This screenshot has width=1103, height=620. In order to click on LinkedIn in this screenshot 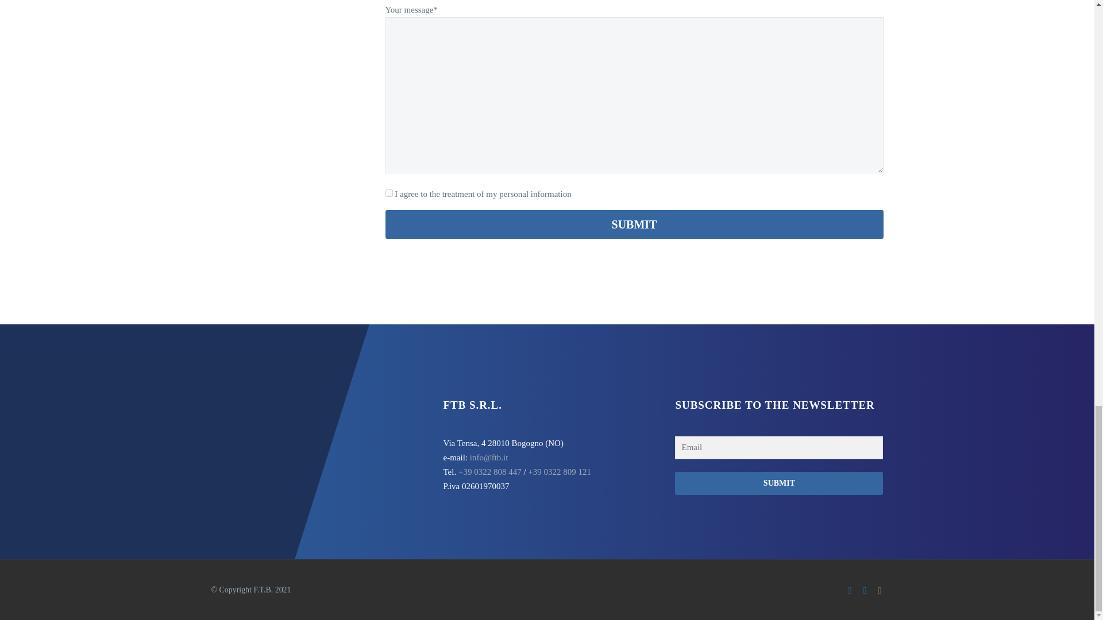, I will do `click(865, 590)`.